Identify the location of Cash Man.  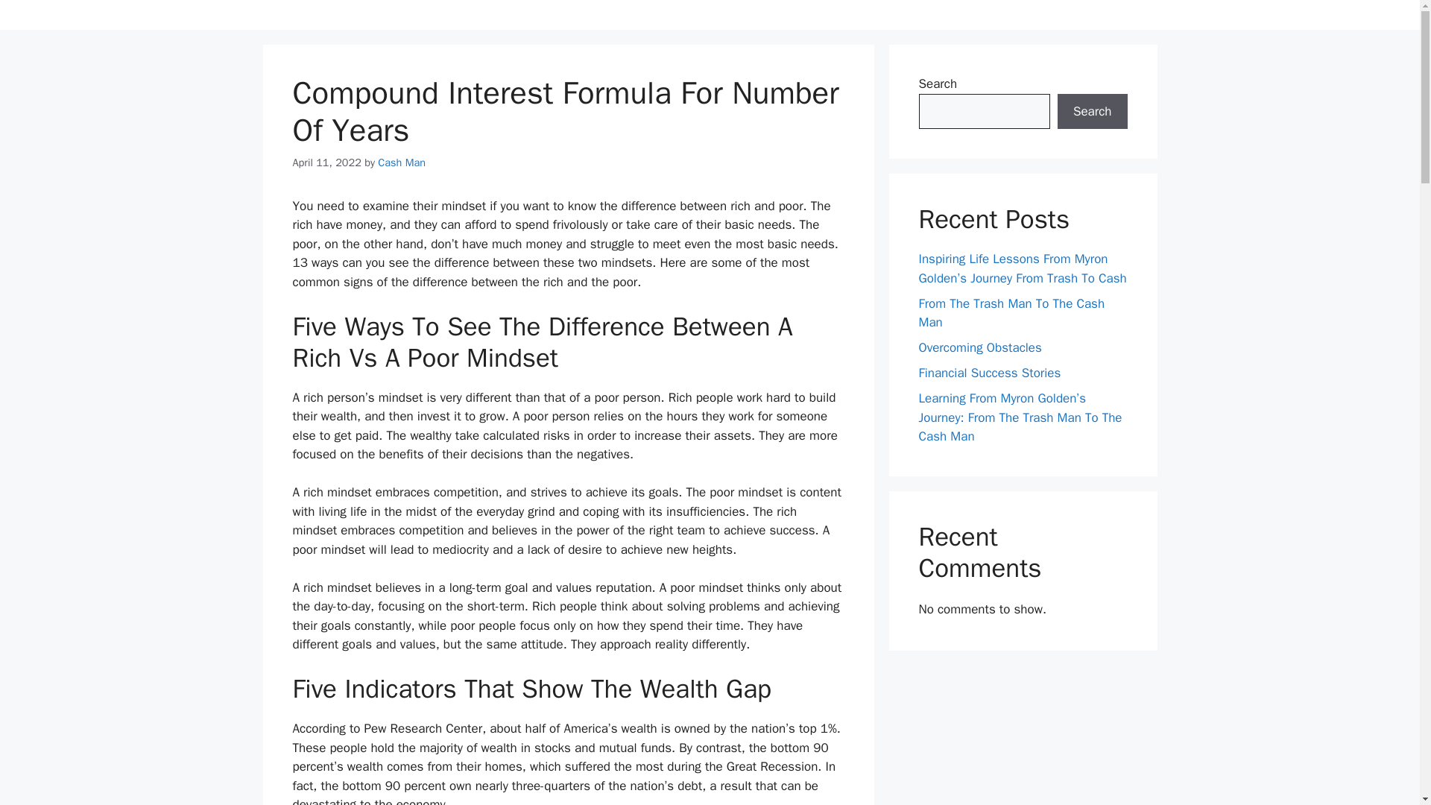
(401, 162).